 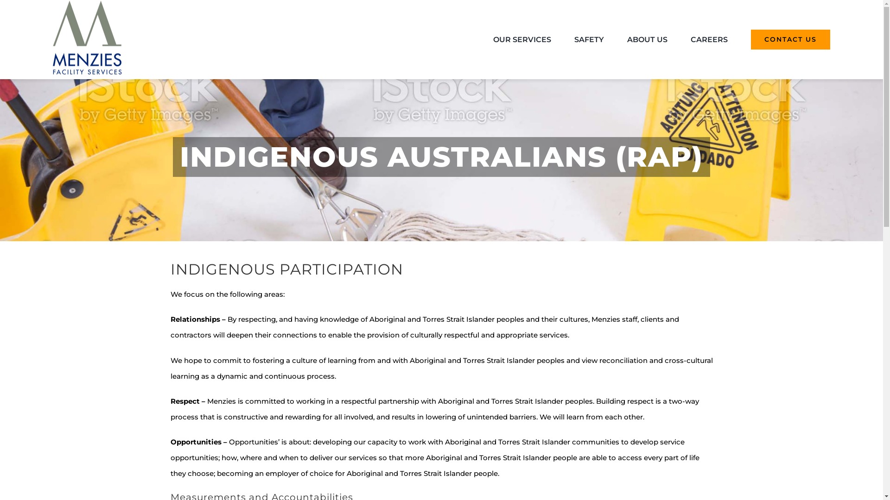 I want to click on OUR SERVICES, so click(x=522, y=40).